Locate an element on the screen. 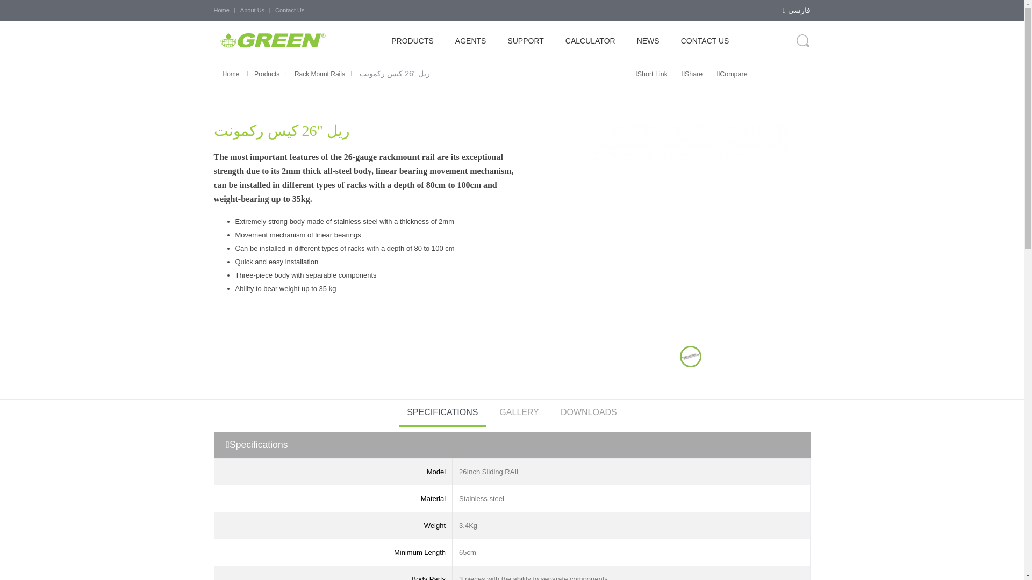  Home is located at coordinates (221, 10).